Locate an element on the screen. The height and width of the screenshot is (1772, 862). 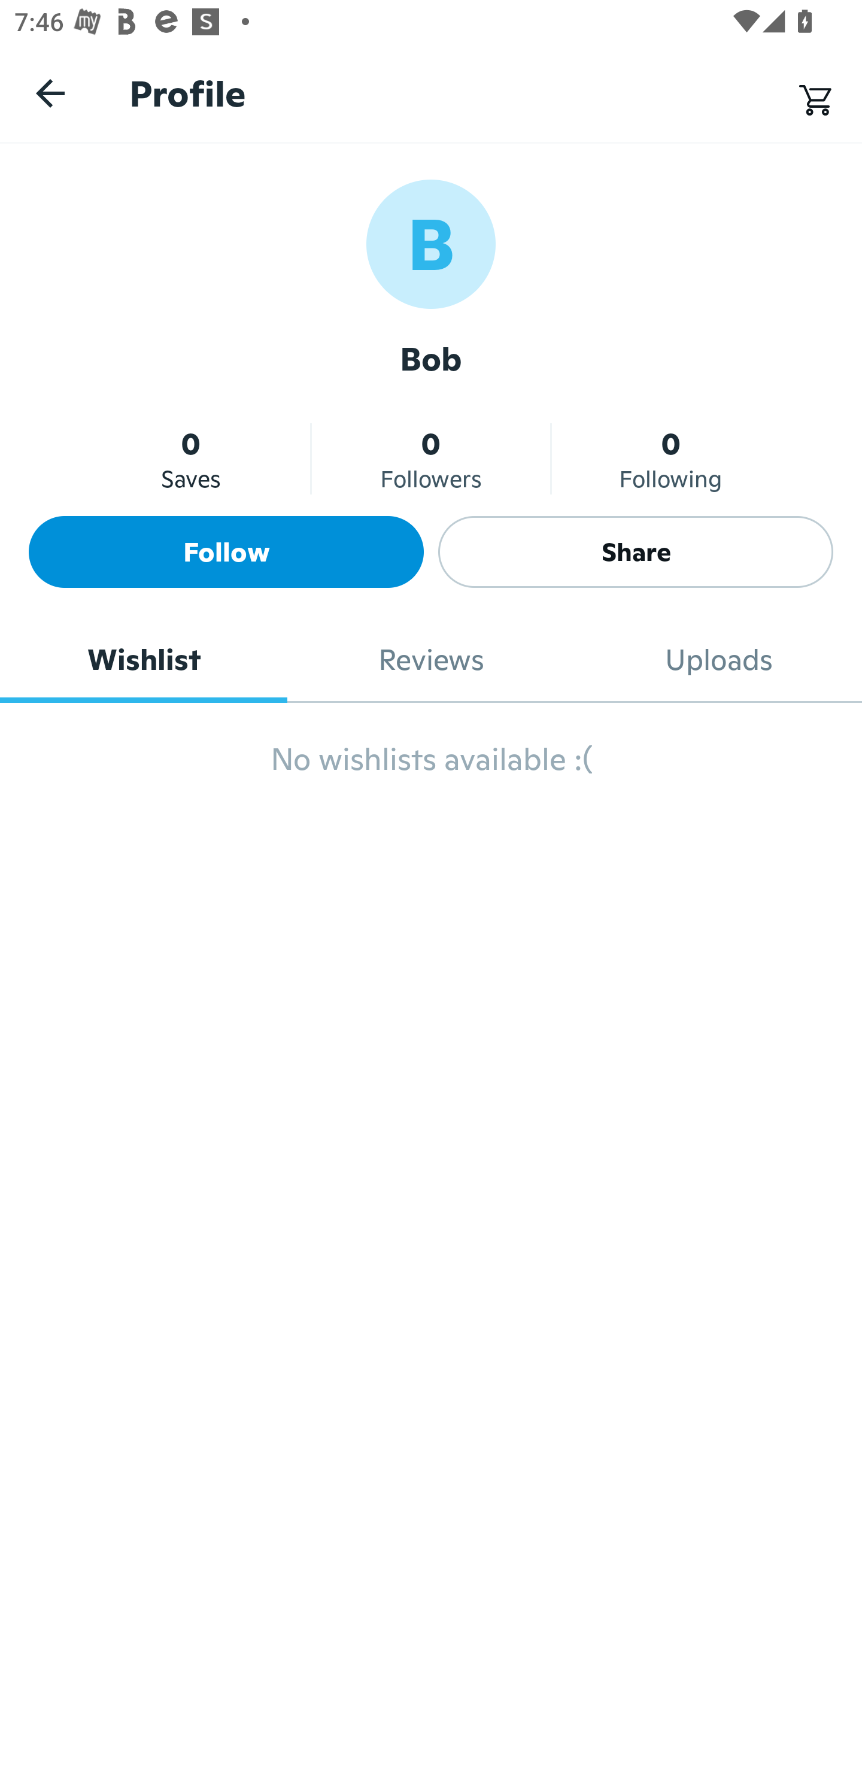
Uploads is located at coordinates (718, 660).